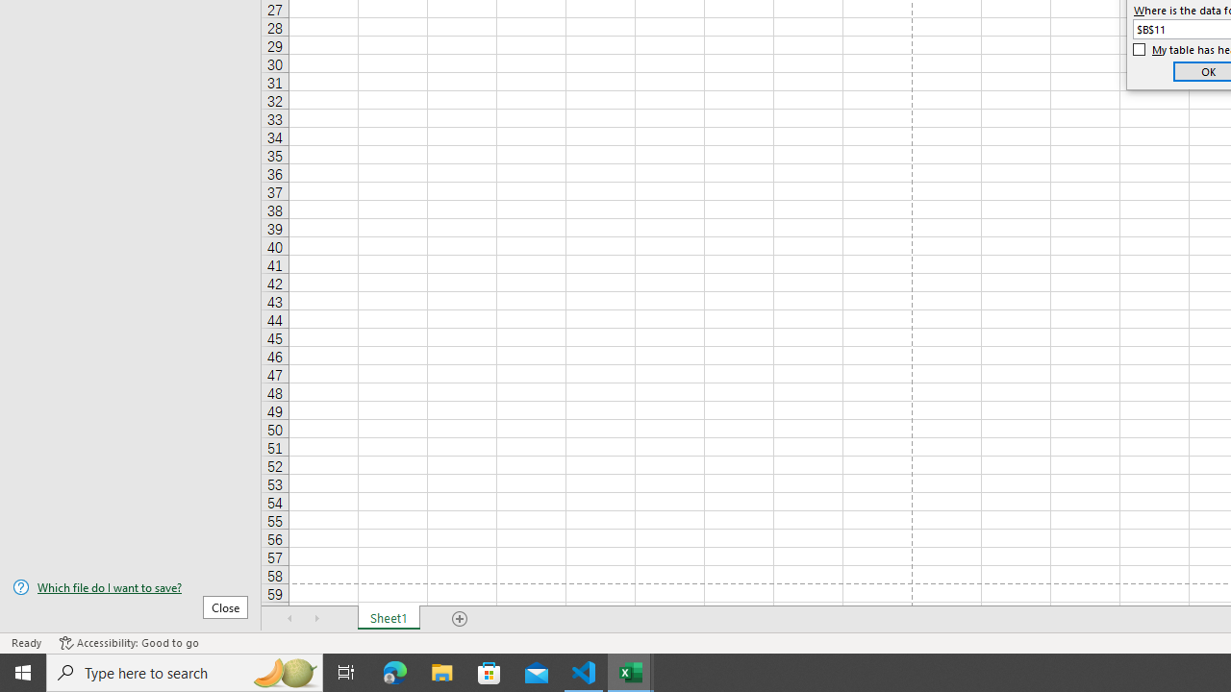 The height and width of the screenshot is (692, 1231). Describe the element at coordinates (460, 619) in the screenshot. I see `Add Sheet` at that location.